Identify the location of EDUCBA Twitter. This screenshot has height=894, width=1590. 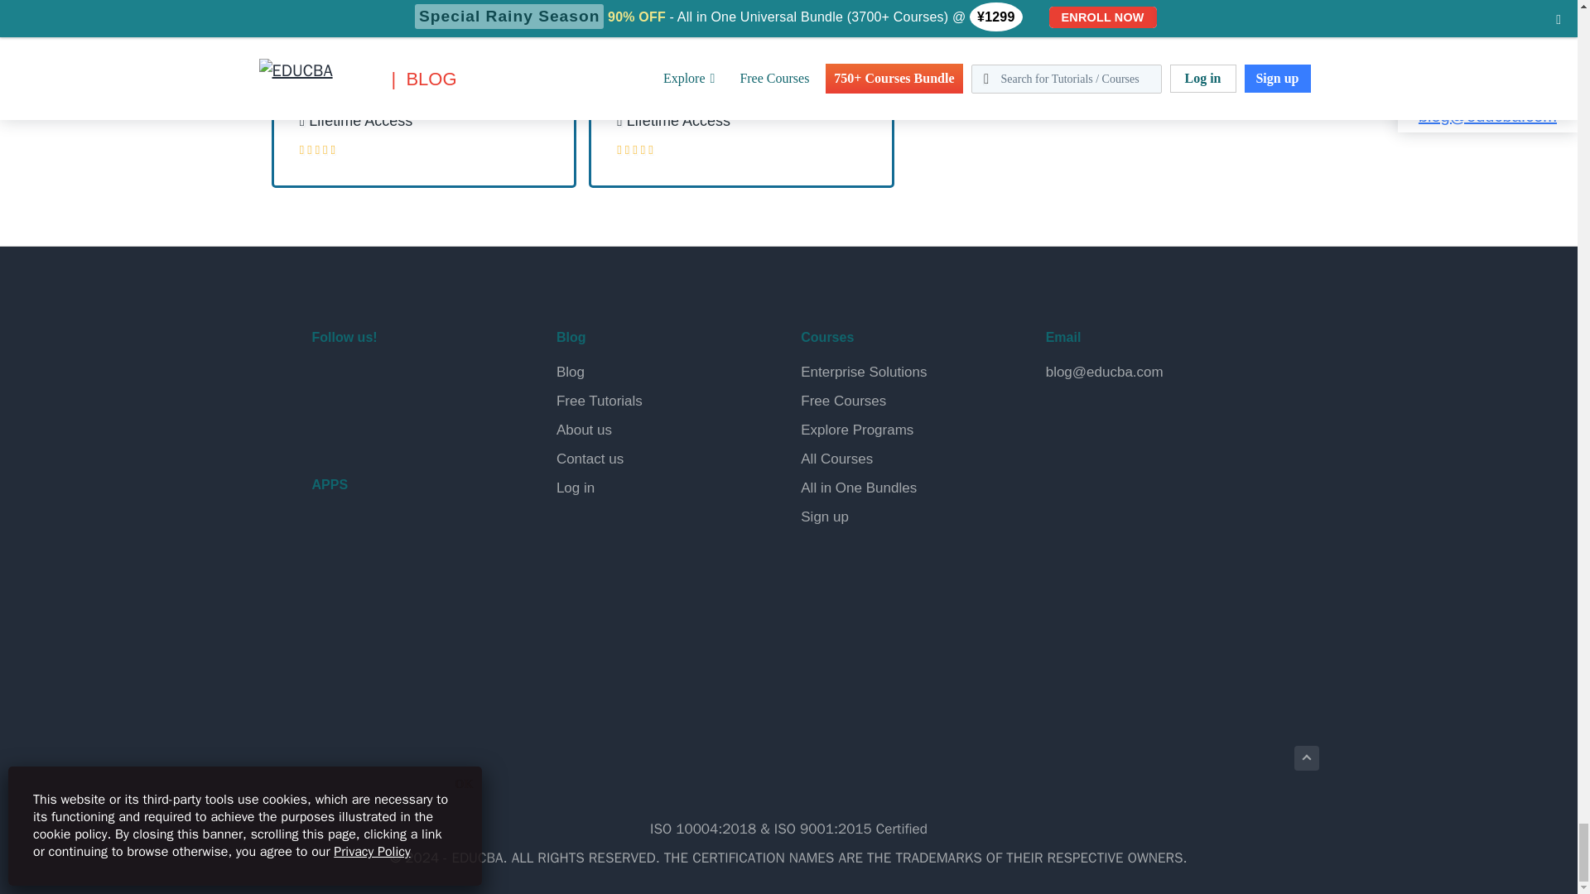
(368, 381).